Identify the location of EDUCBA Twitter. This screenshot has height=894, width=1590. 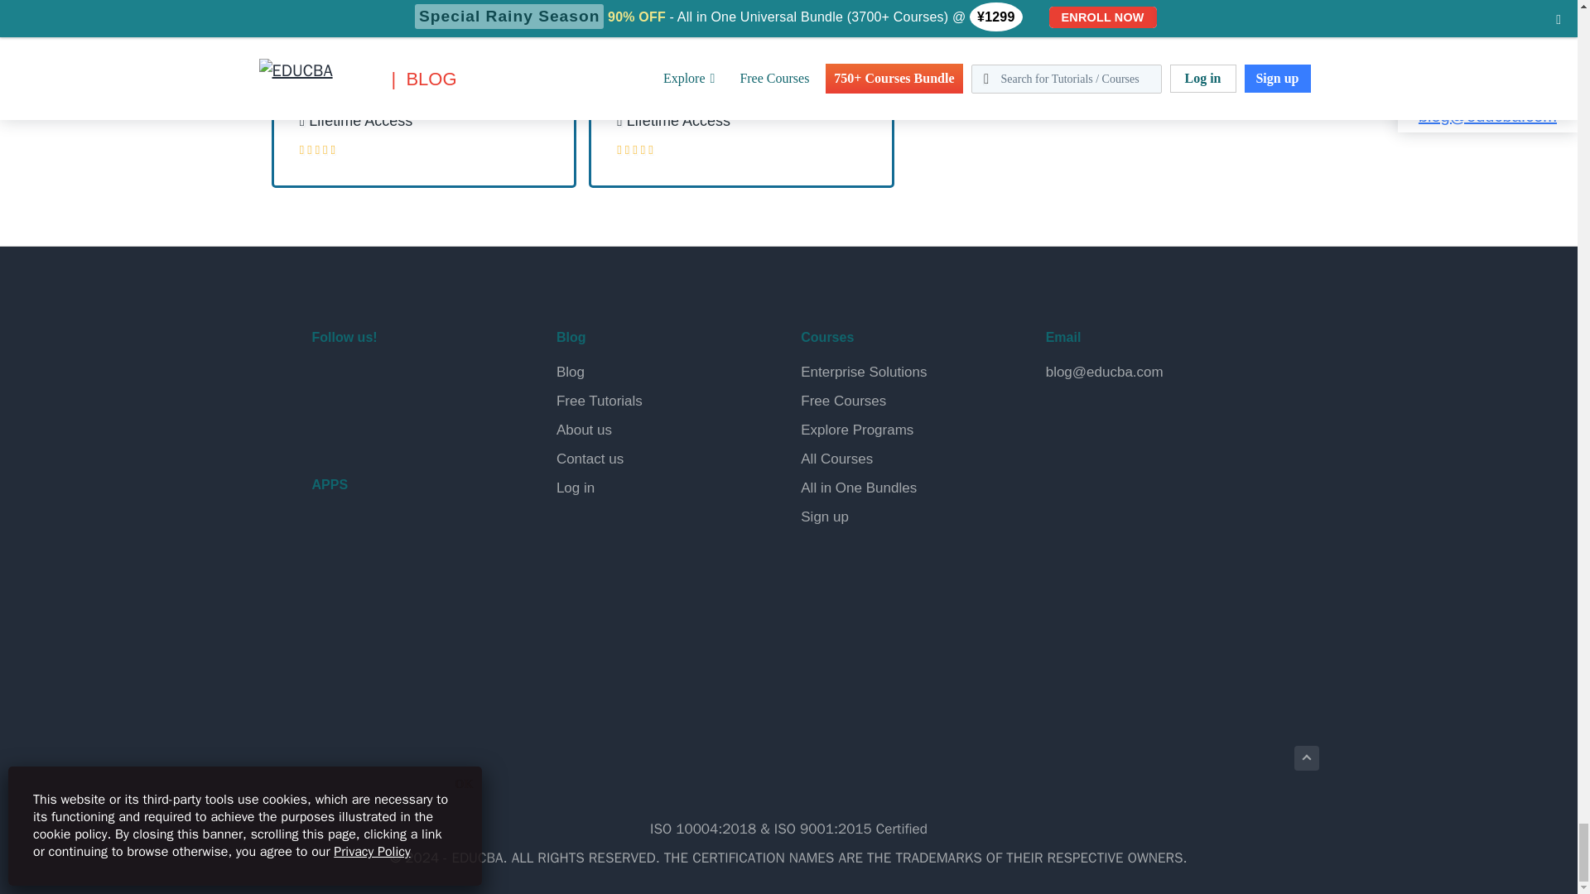
(368, 381).